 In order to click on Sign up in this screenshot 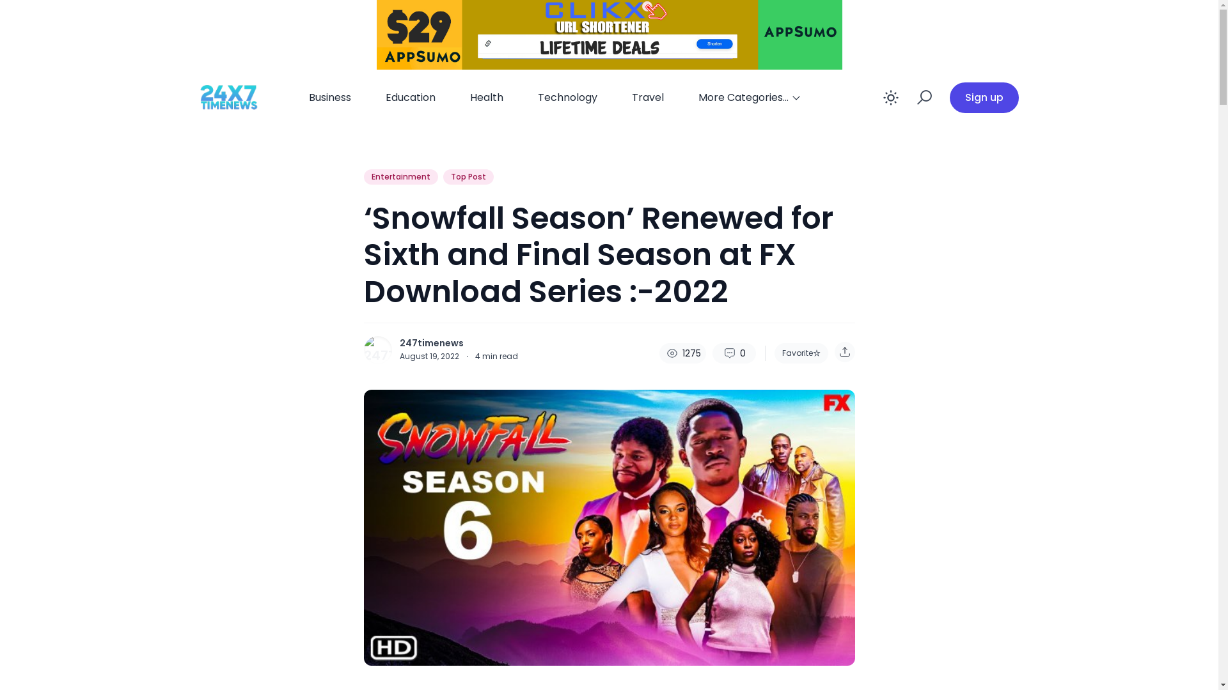, I will do `click(984, 98)`.